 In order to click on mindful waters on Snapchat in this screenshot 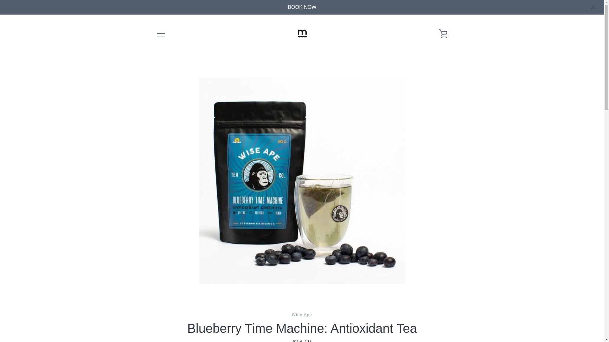, I will do `click(189, 320)`.